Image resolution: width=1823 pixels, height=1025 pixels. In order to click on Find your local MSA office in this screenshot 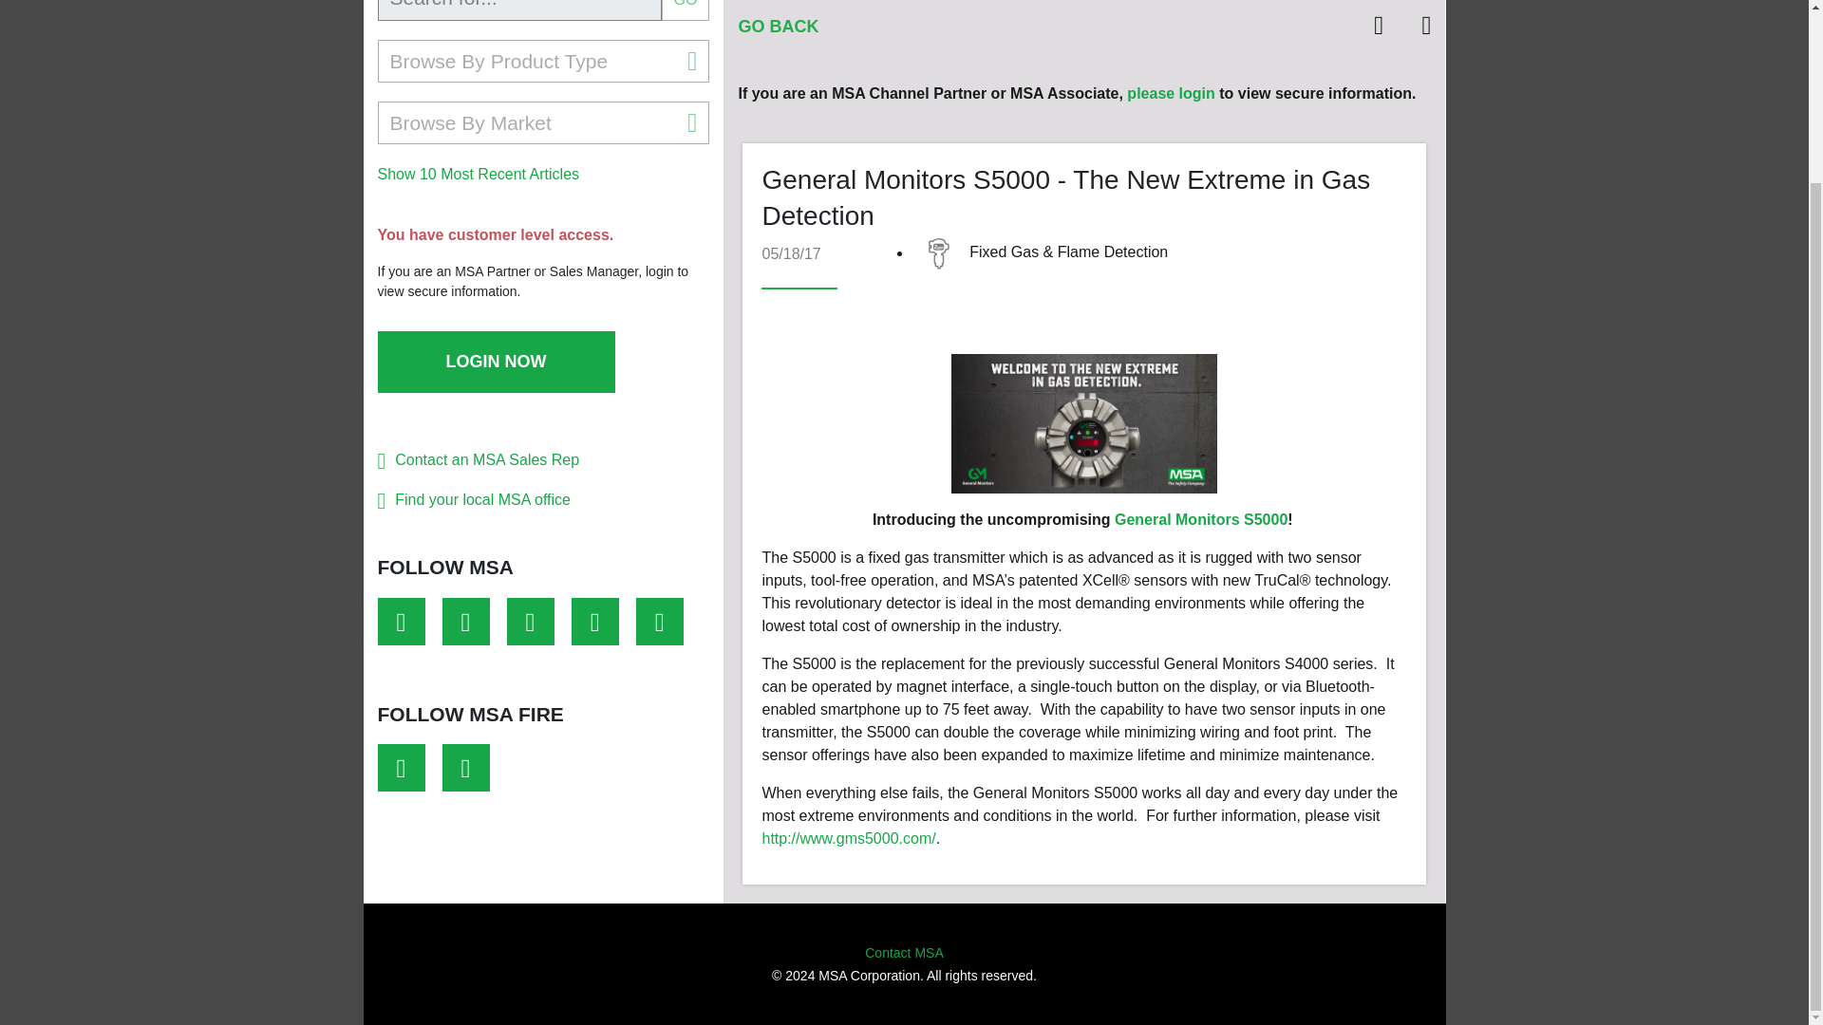, I will do `click(482, 499)`.